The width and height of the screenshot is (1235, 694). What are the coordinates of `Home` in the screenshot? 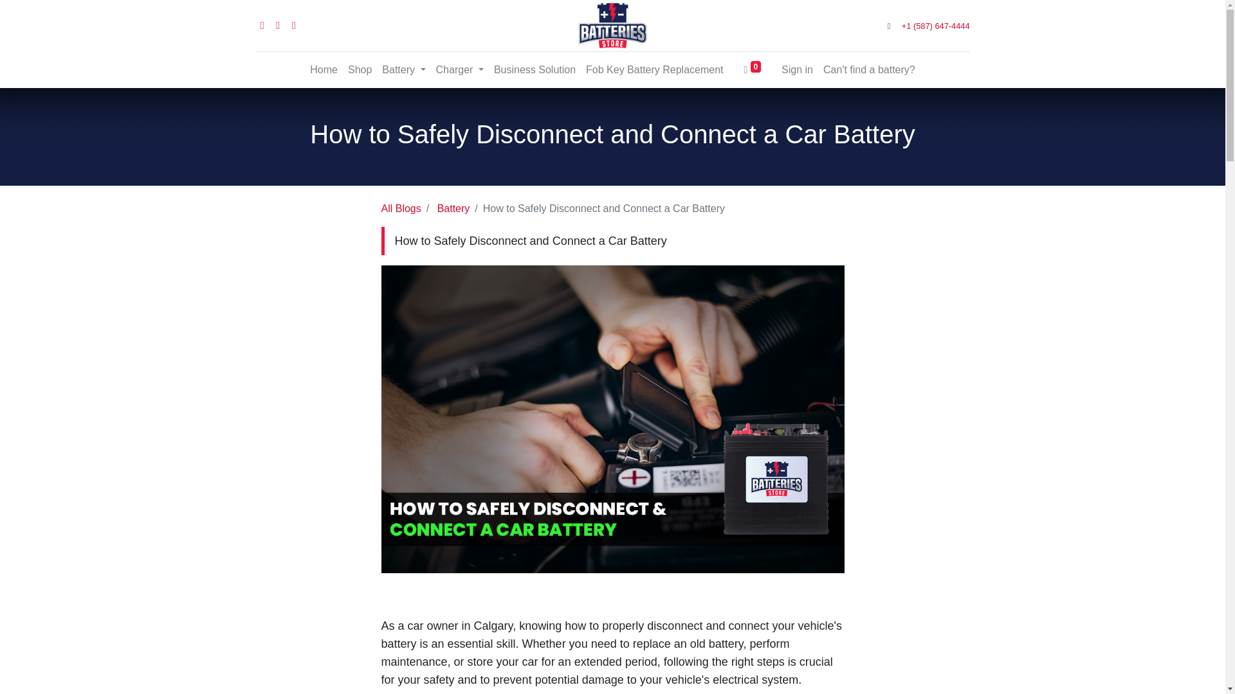 It's located at (324, 69).